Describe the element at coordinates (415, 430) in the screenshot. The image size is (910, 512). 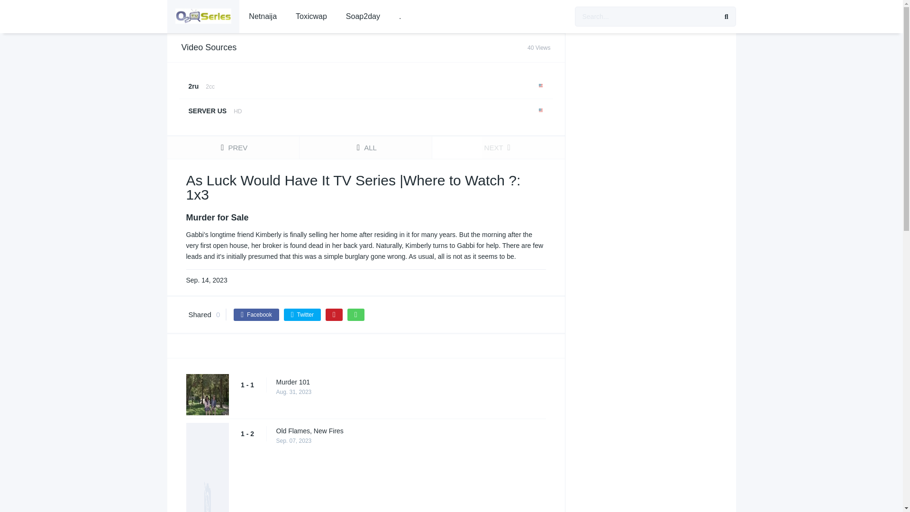
I see `PREV` at that location.